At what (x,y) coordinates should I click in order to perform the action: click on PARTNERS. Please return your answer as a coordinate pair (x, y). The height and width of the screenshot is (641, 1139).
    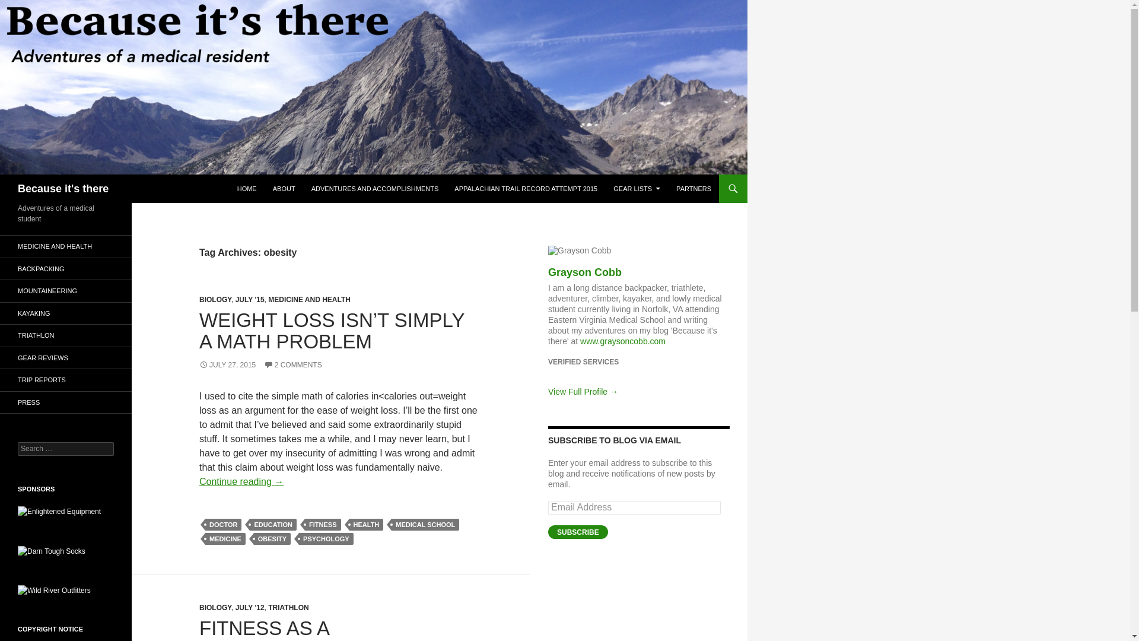
    Looking at the image, I should click on (694, 189).